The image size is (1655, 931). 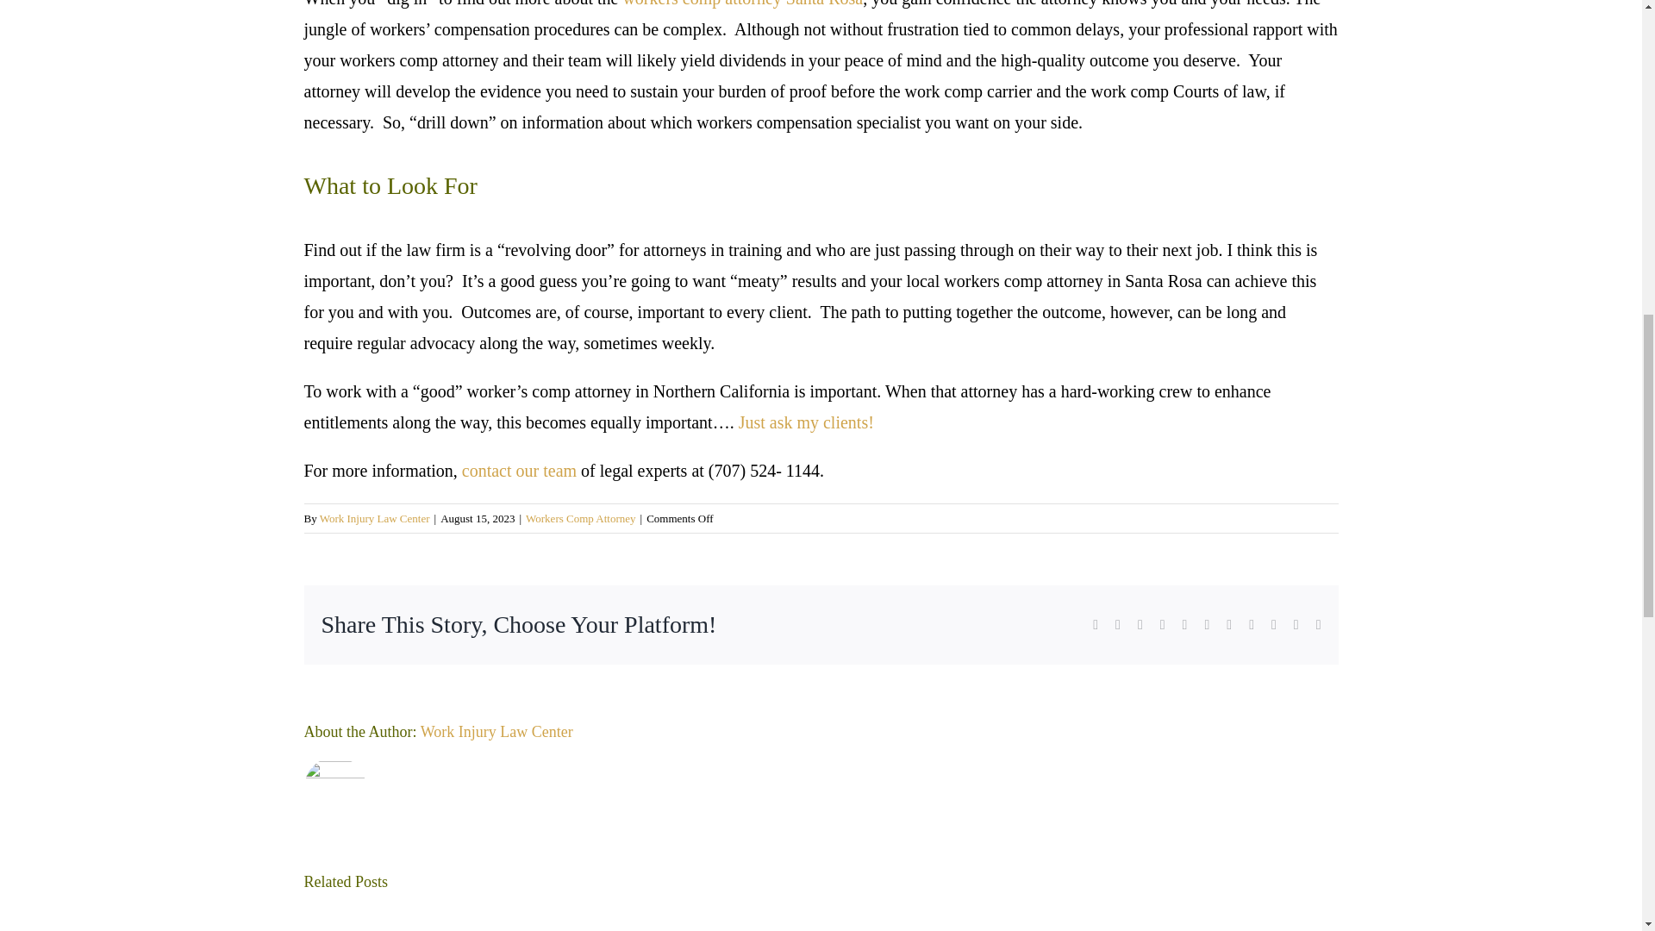 I want to click on contact our team, so click(x=519, y=471).